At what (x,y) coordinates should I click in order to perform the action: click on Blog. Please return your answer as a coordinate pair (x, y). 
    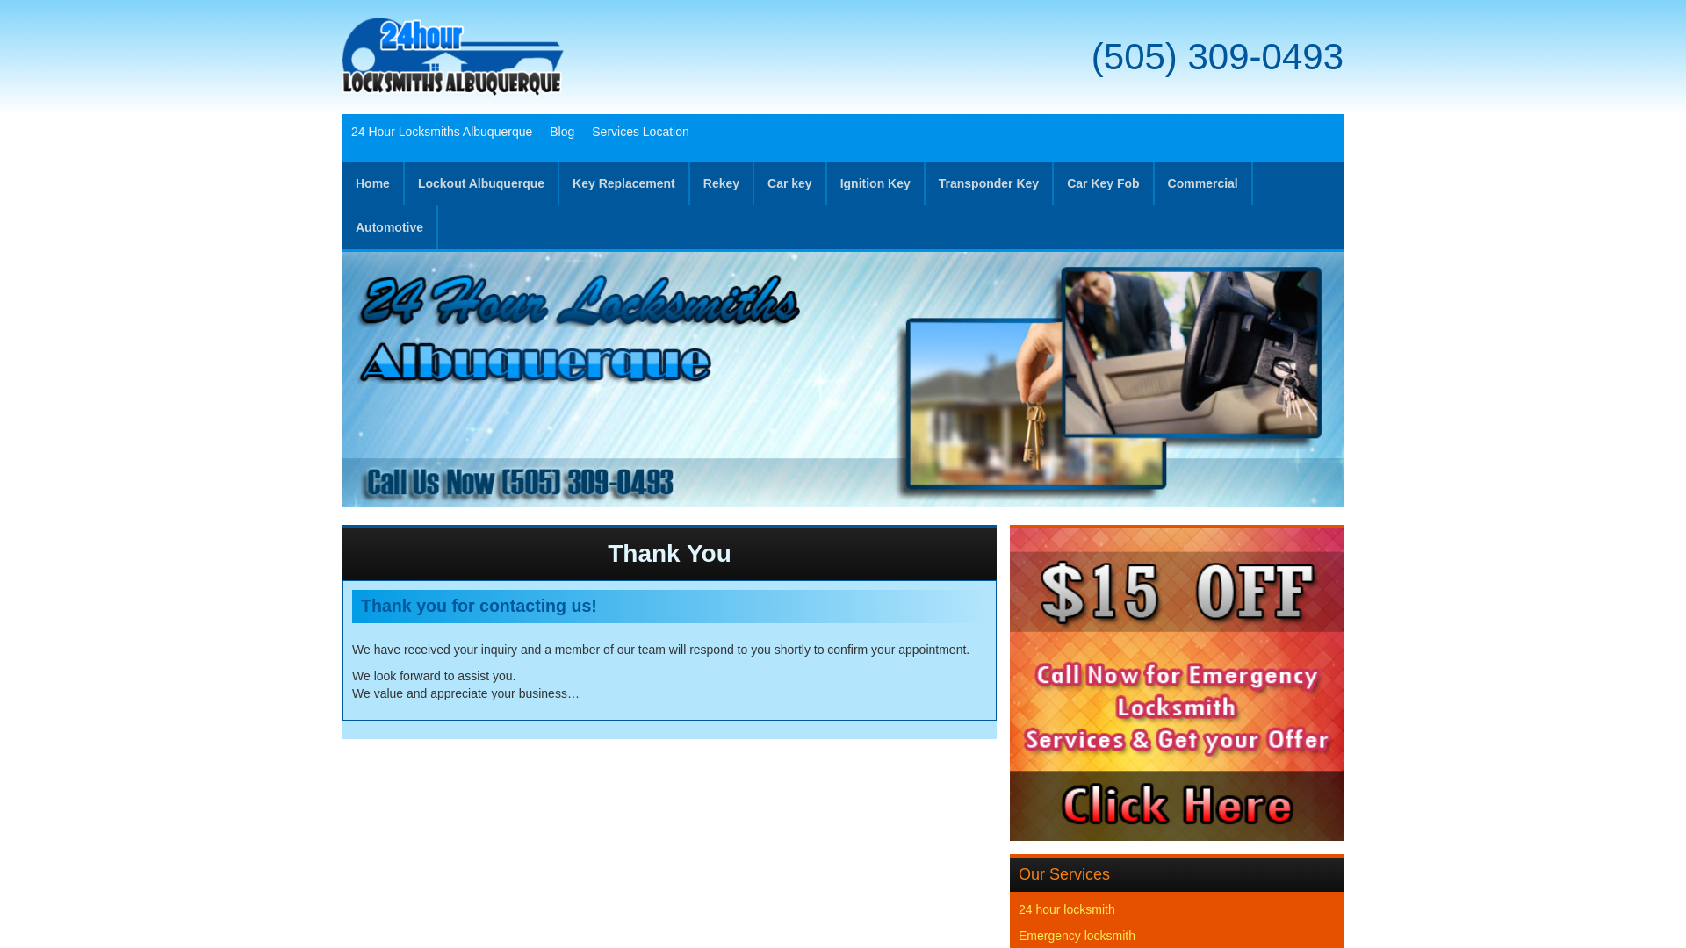
    Looking at the image, I should click on (562, 132).